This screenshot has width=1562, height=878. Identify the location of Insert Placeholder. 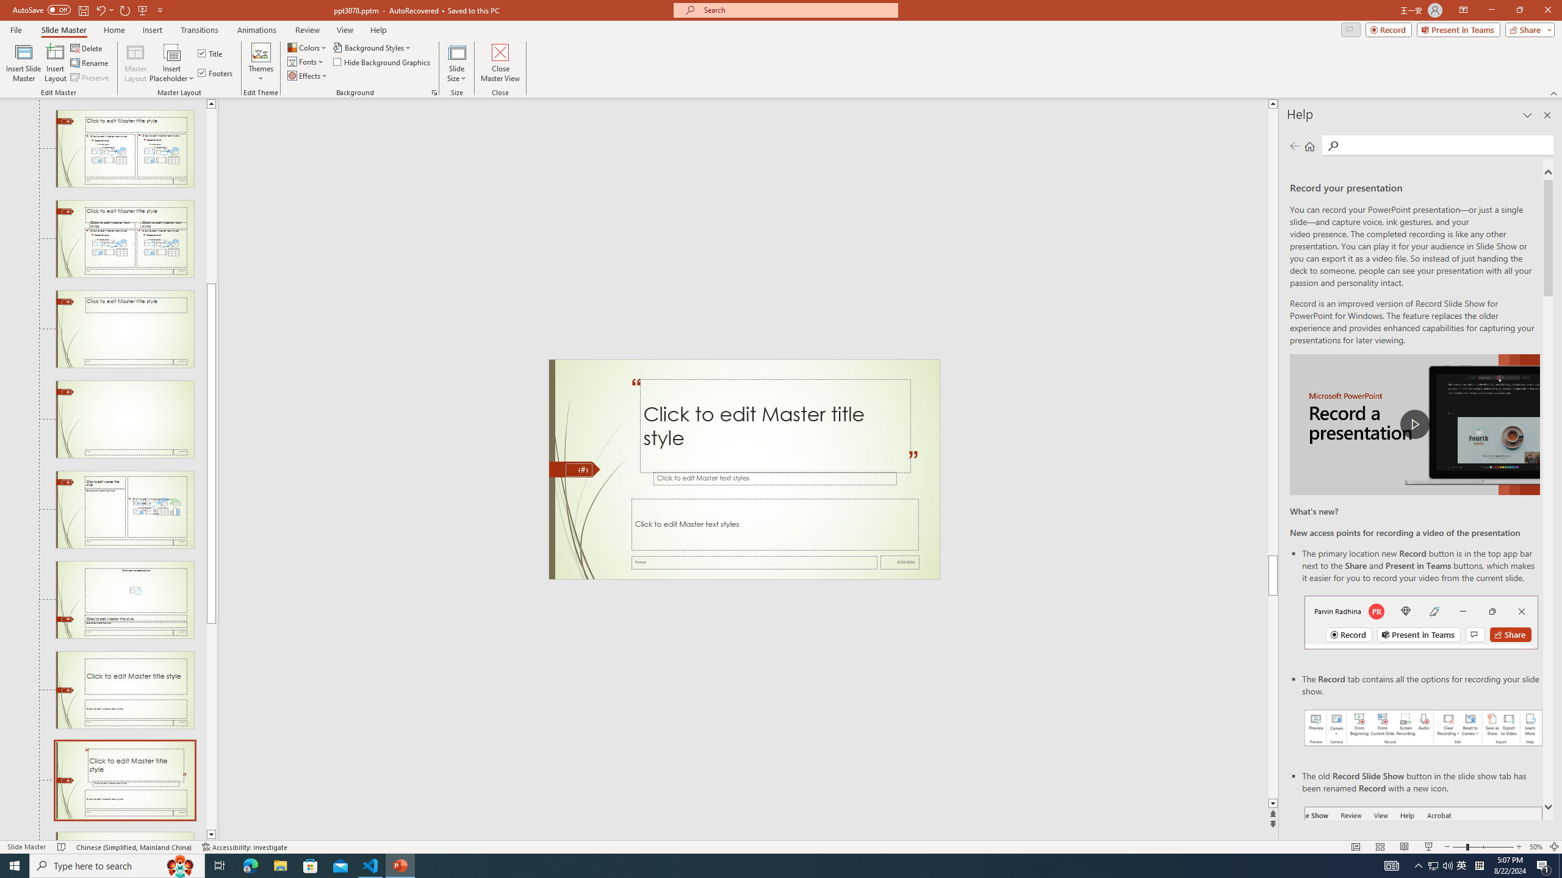
(172, 63).